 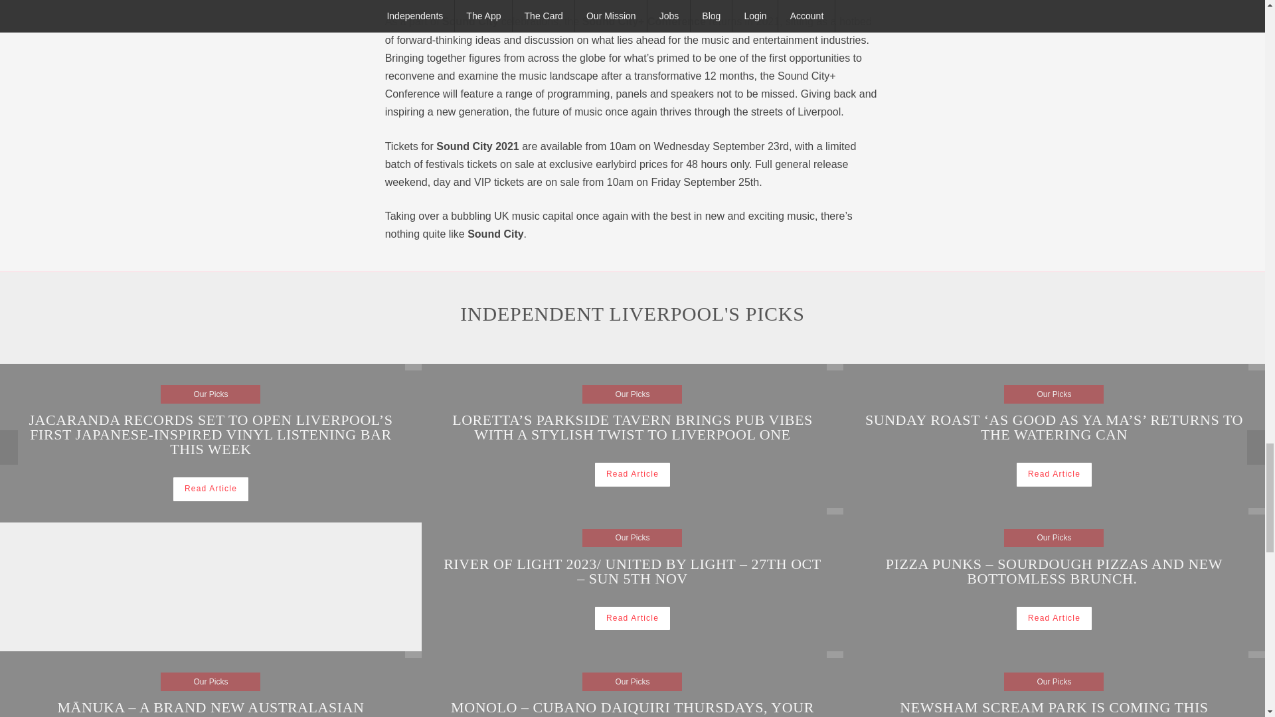 What do you see at coordinates (413, 655) in the screenshot?
I see `View All Posts` at bounding box center [413, 655].